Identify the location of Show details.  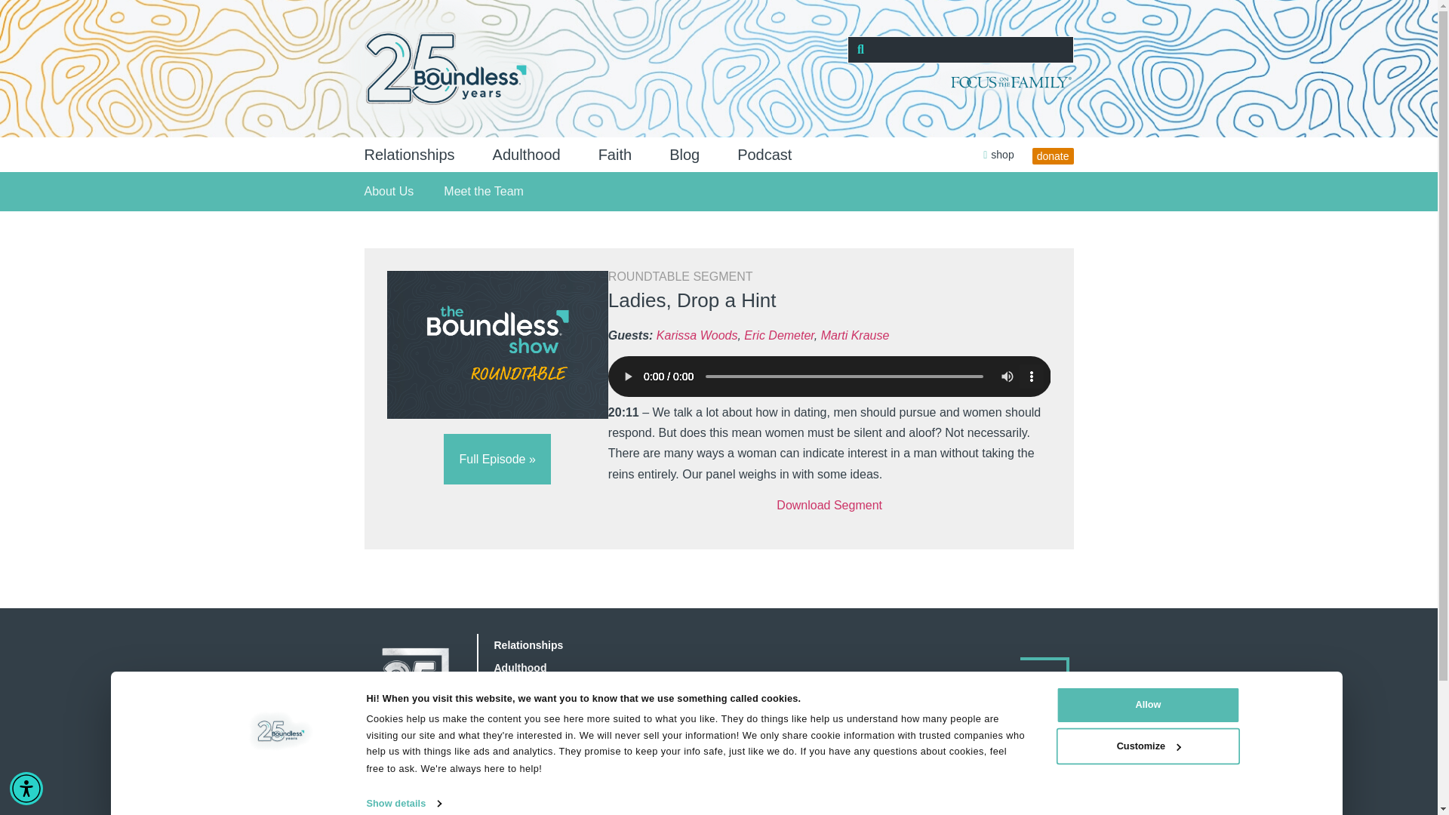
(411, 804).